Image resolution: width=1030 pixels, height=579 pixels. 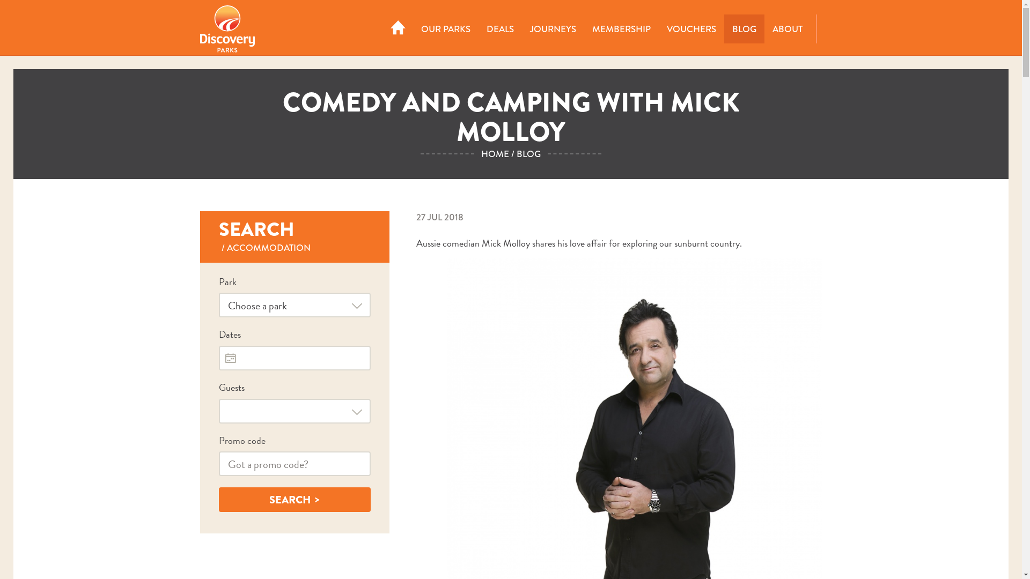 What do you see at coordinates (787, 29) in the screenshot?
I see `ABOUT` at bounding box center [787, 29].